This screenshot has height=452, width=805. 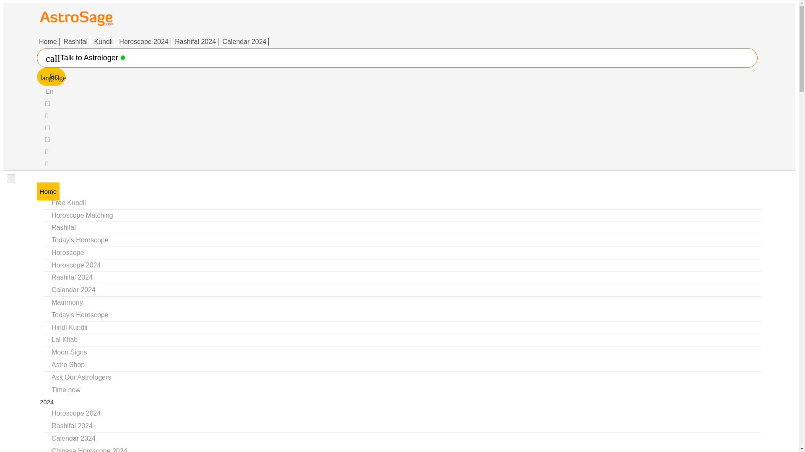 What do you see at coordinates (82, 215) in the screenshot?
I see `Horoscope Matching` at bounding box center [82, 215].